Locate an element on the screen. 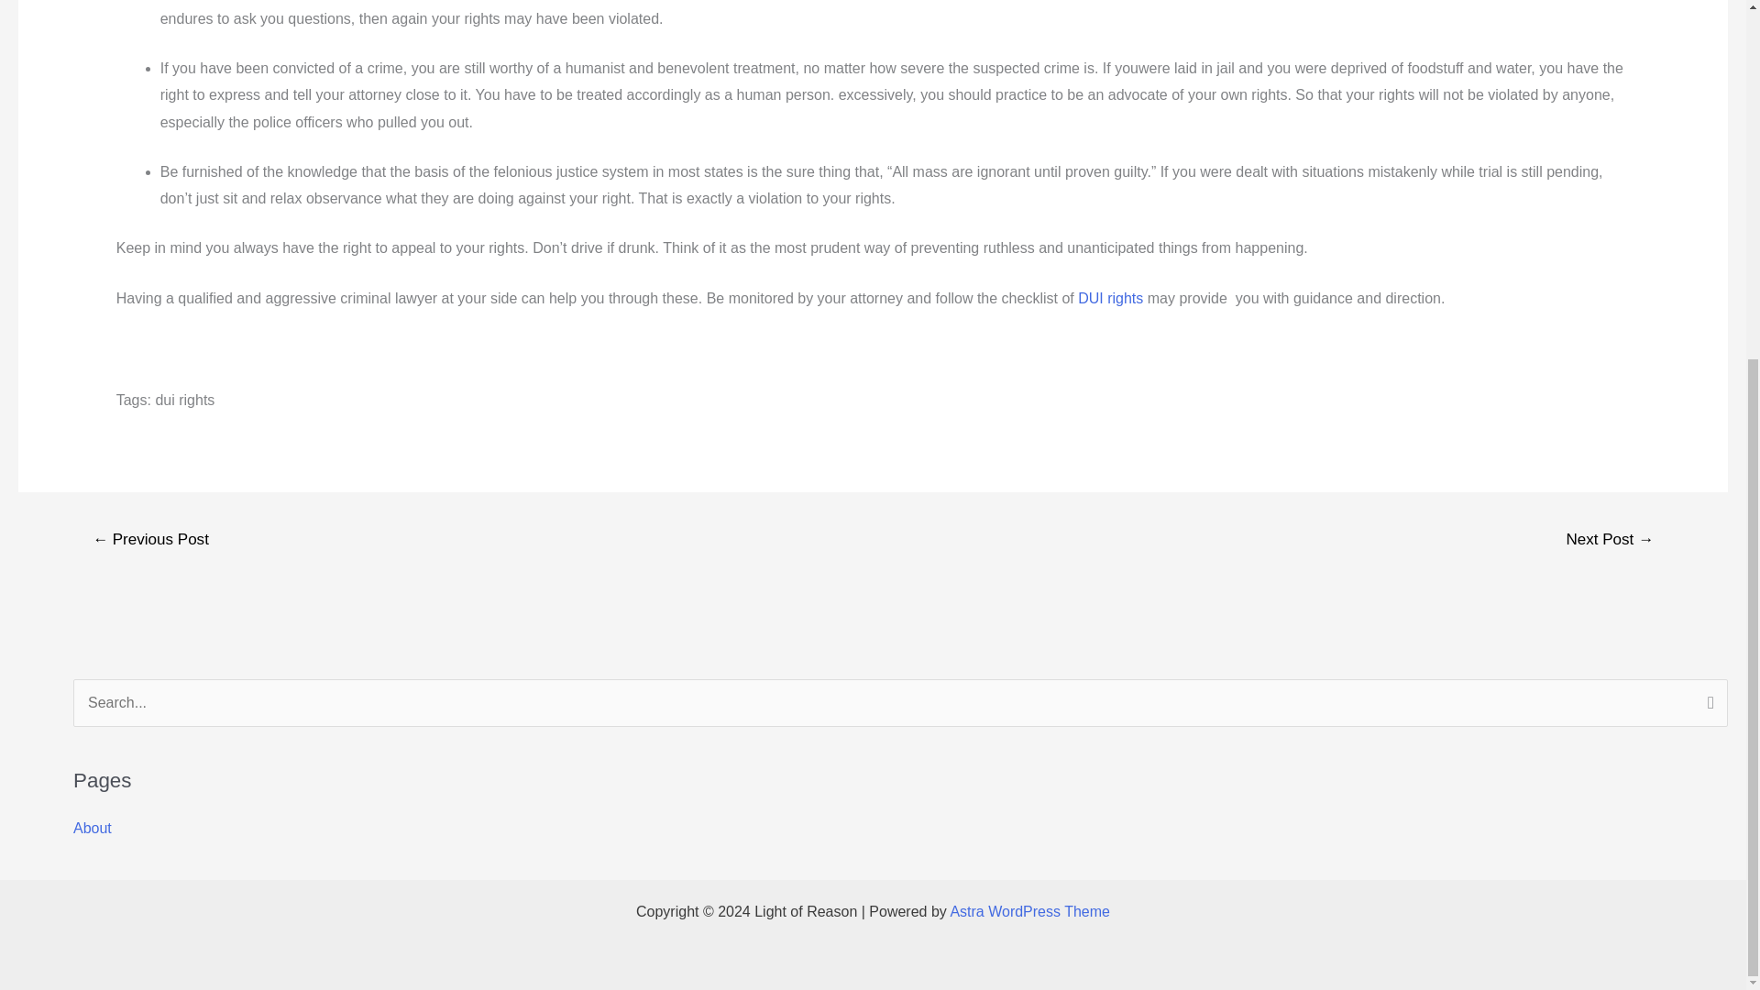 This screenshot has width=1760, height=990. DUI rights is located at coordinates (1109, 298).